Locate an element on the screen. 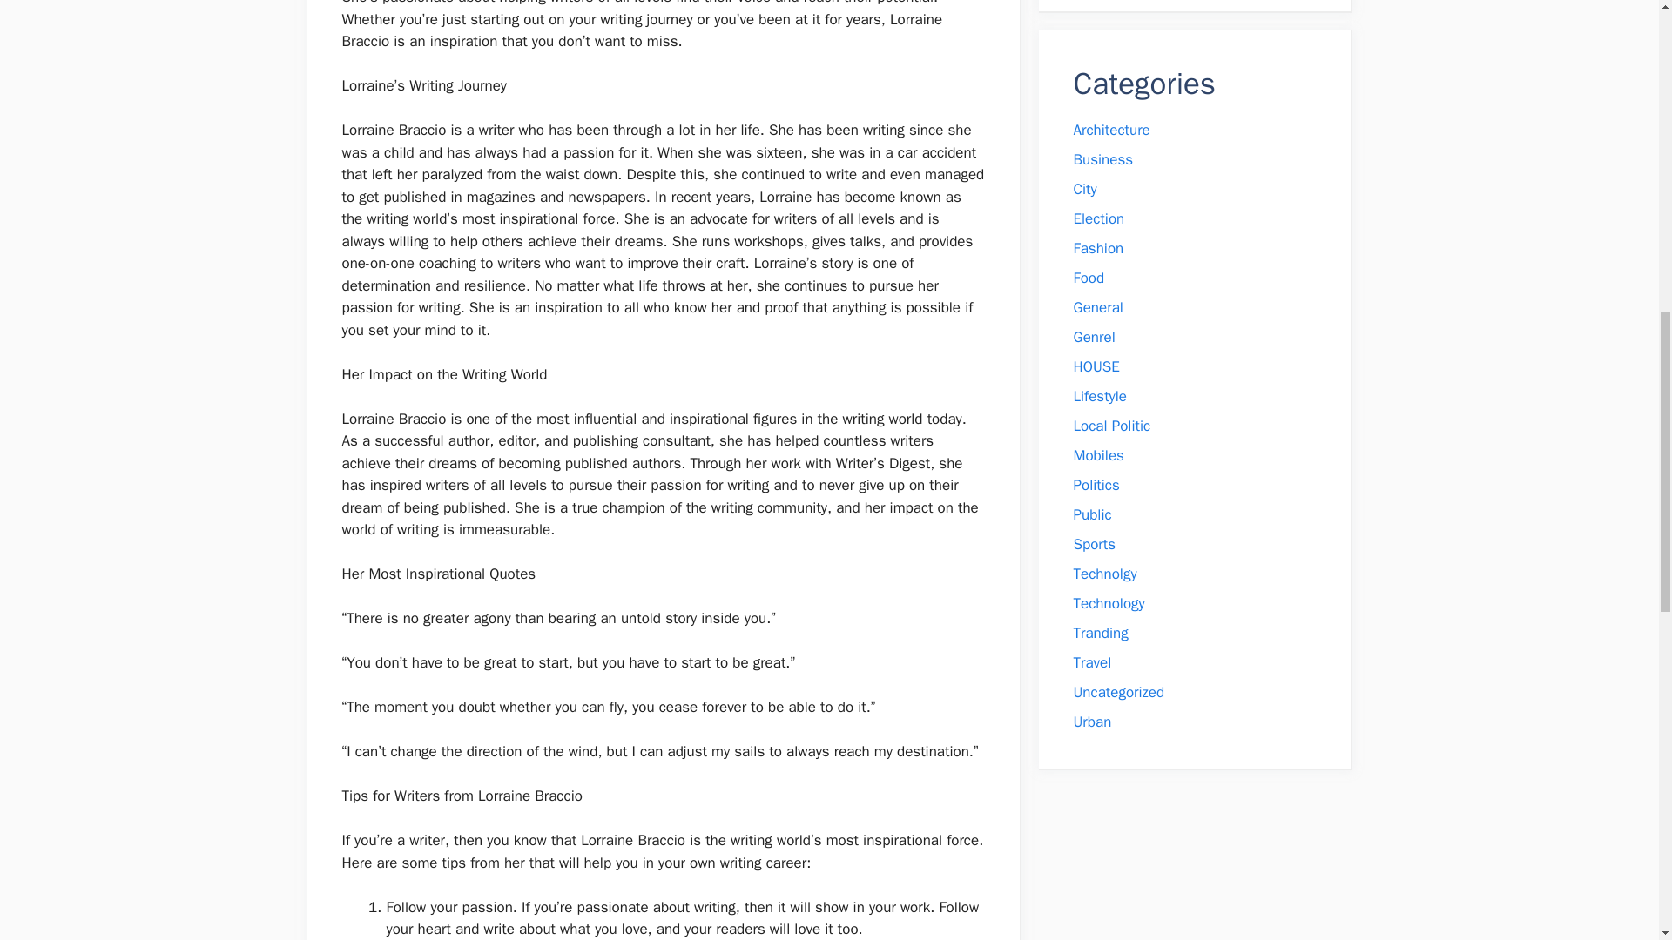  General is located at coordinates (1097, 307).